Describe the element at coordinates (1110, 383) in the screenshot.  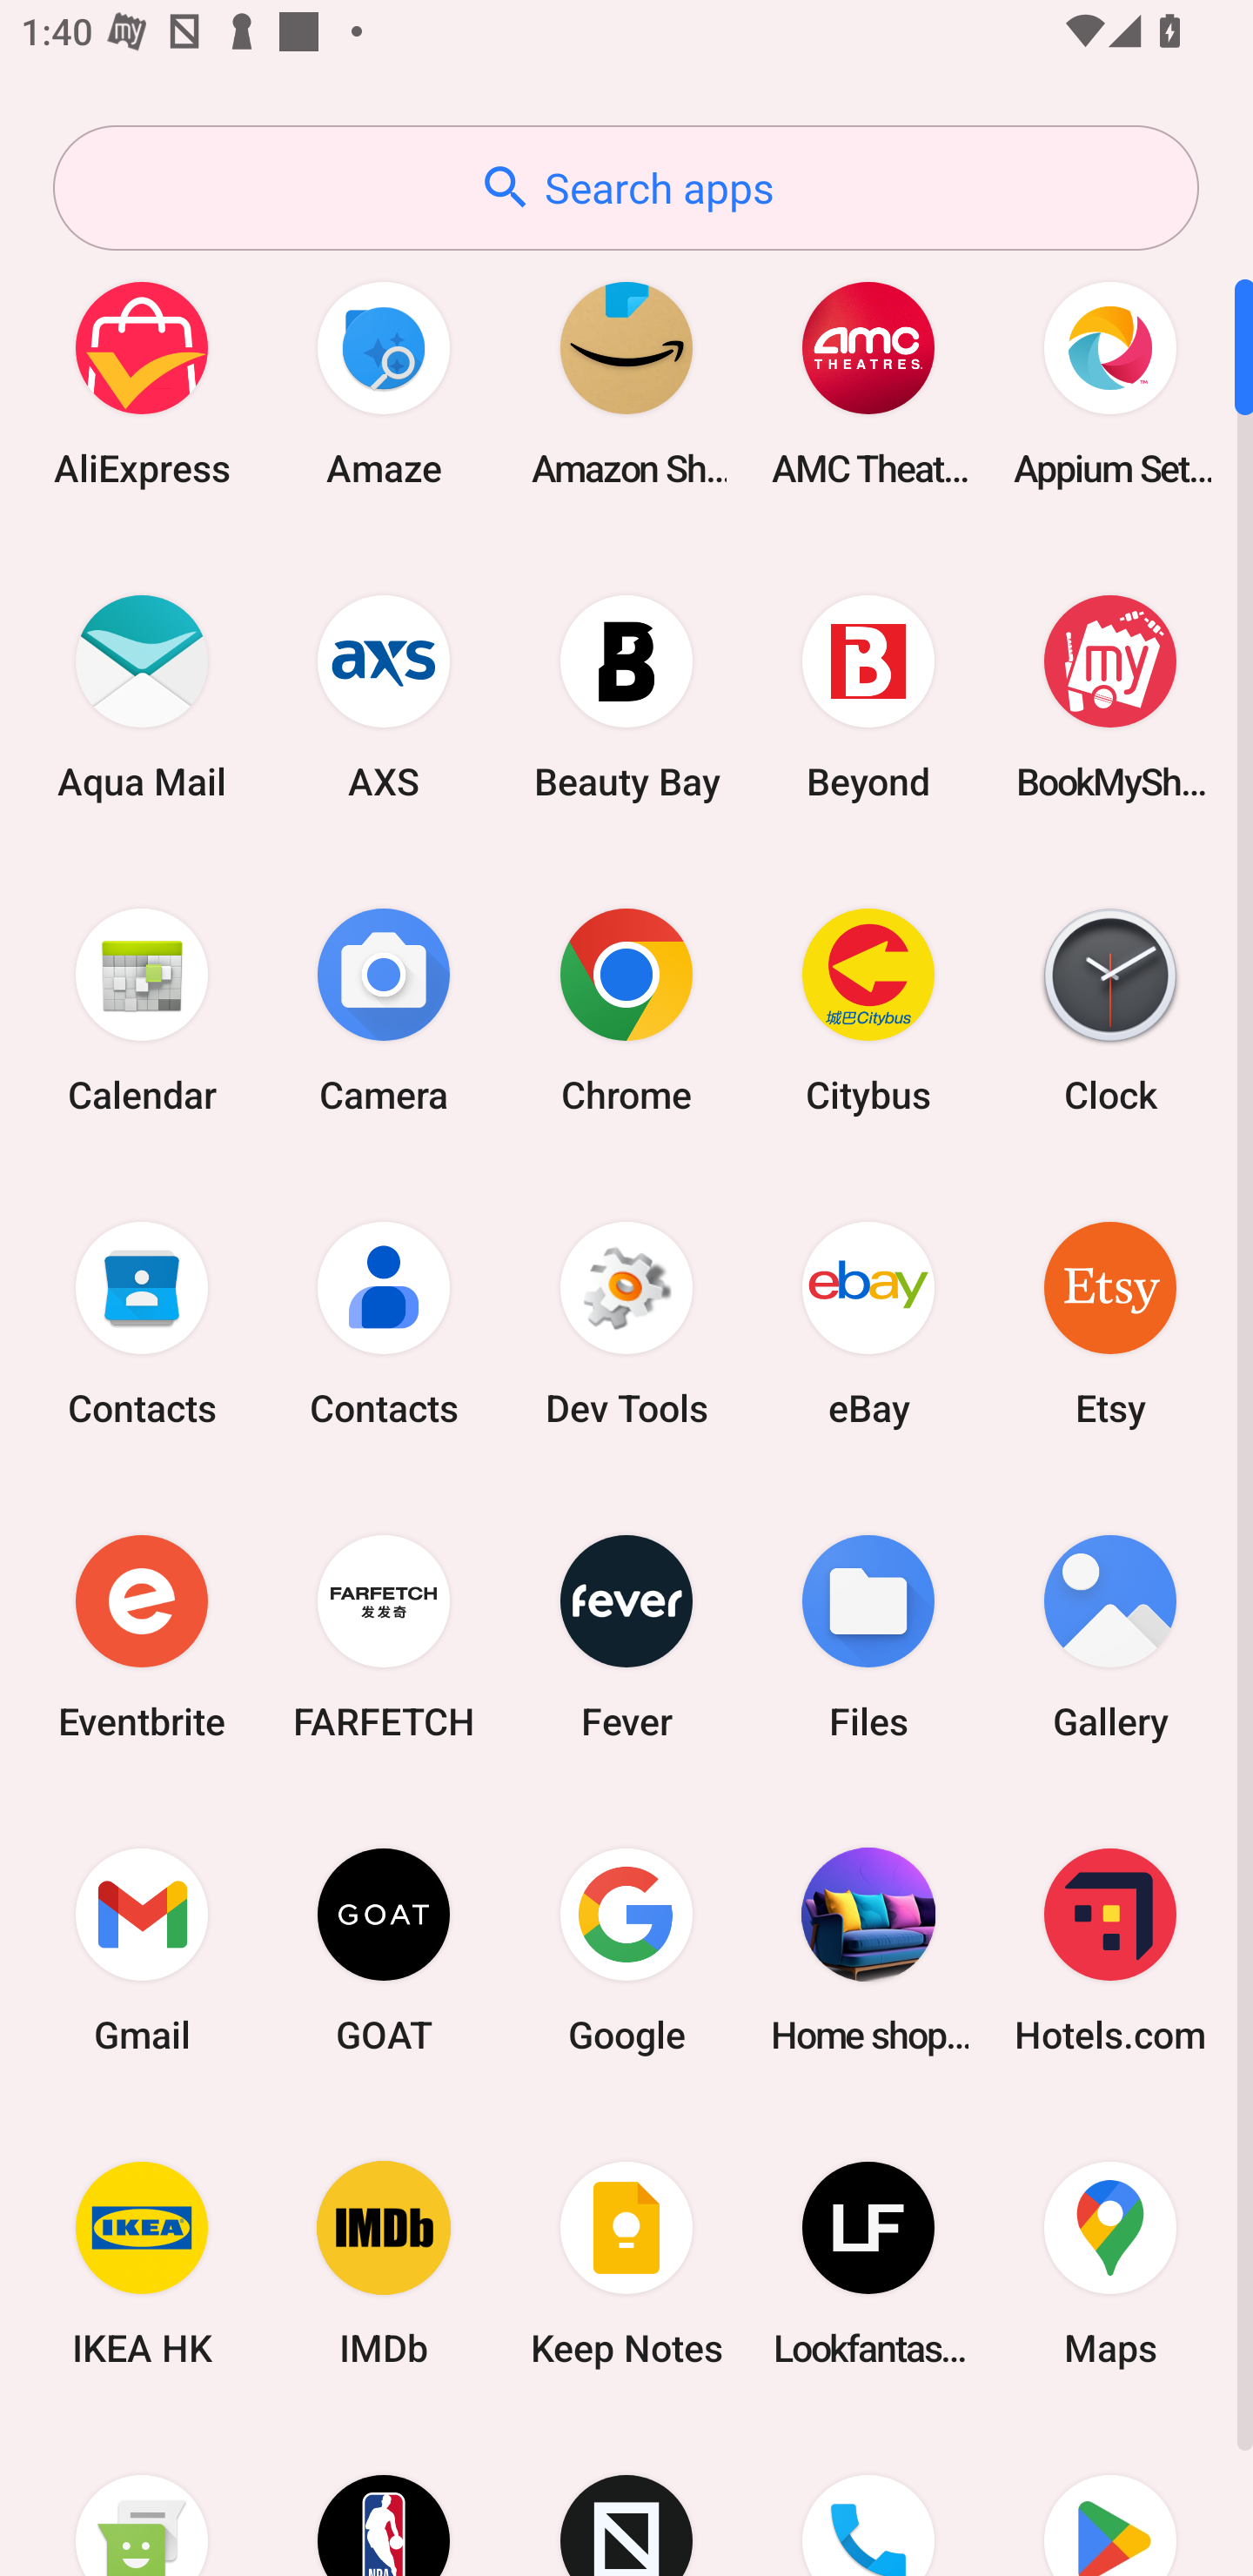
I see `Appium Settings` at that location.